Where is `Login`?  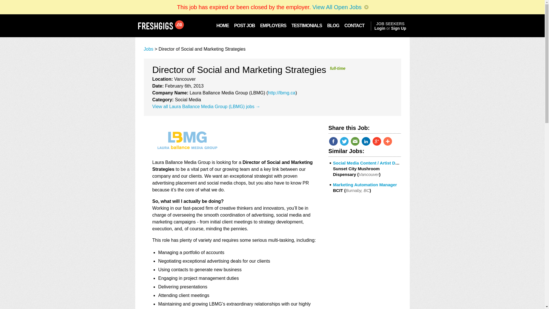 Login is located at coordinates (380, 28).